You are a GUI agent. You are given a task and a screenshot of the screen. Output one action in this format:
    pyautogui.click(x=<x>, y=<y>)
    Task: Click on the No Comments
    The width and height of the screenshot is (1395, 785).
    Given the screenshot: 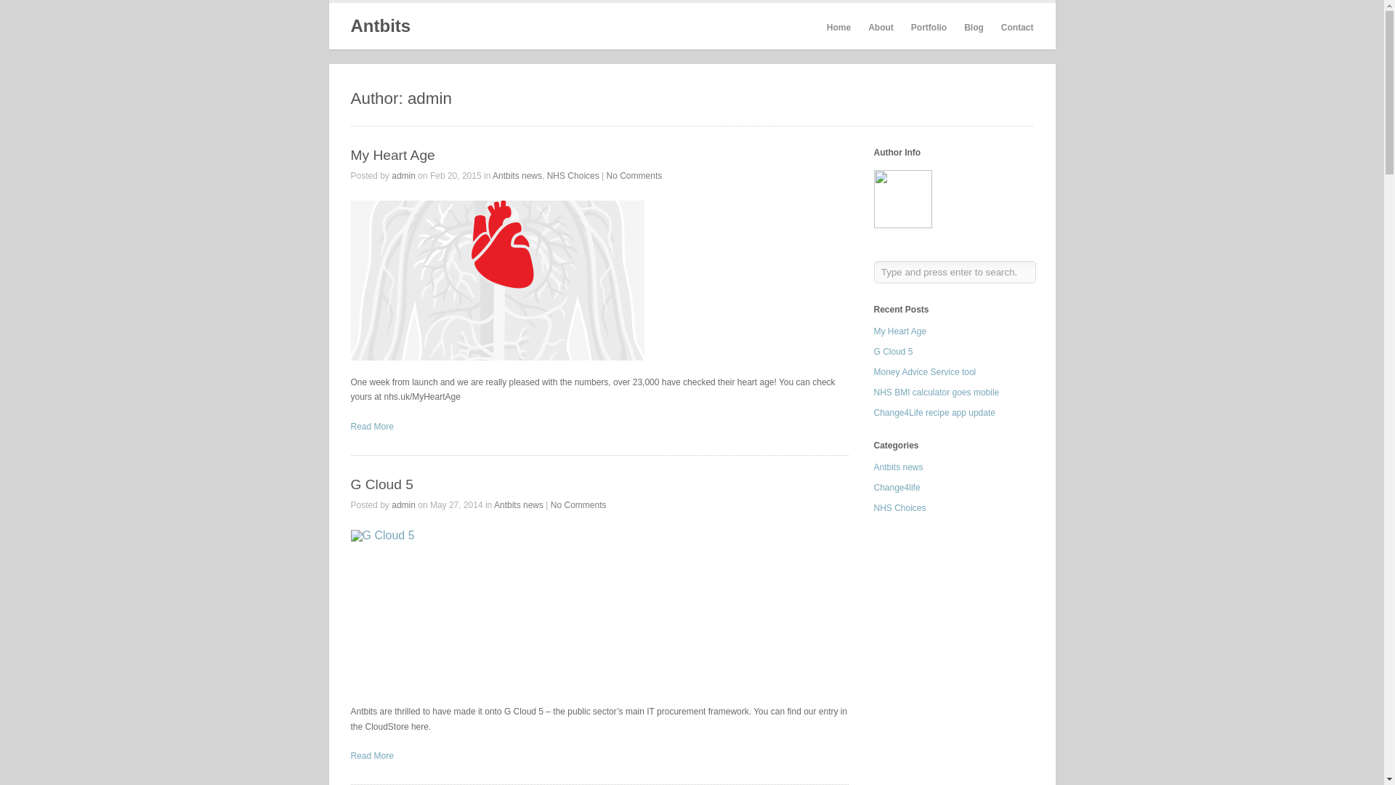 What is the action you would take?
    pyautogui.click(x=578, y=504)
    